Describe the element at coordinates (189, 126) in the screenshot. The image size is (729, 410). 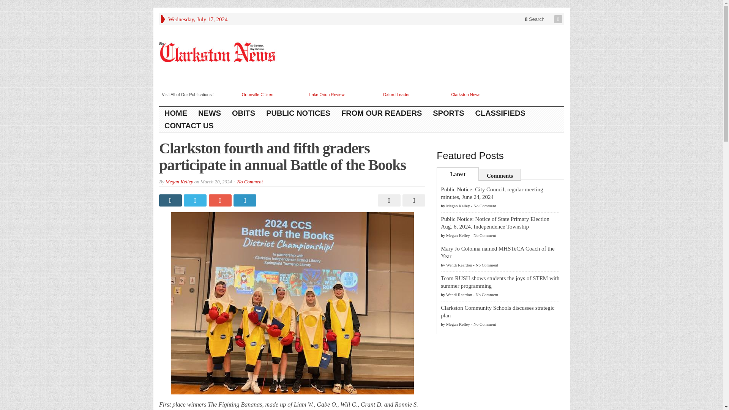
I see `CONTACT US` at that location.